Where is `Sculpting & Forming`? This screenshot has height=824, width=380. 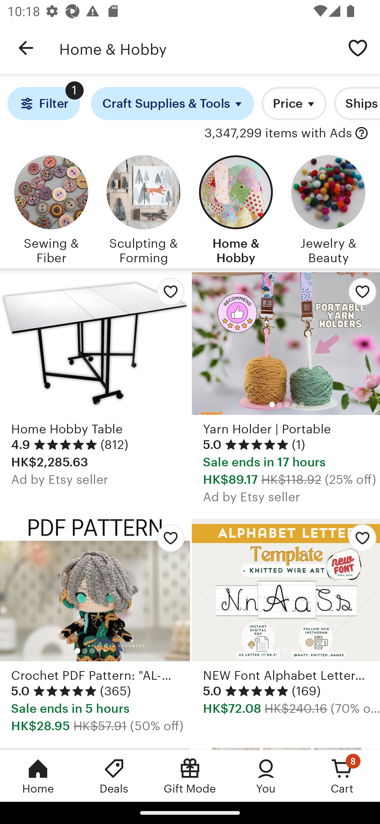 Sculpting & Forming is located at coordinates (144, 208).